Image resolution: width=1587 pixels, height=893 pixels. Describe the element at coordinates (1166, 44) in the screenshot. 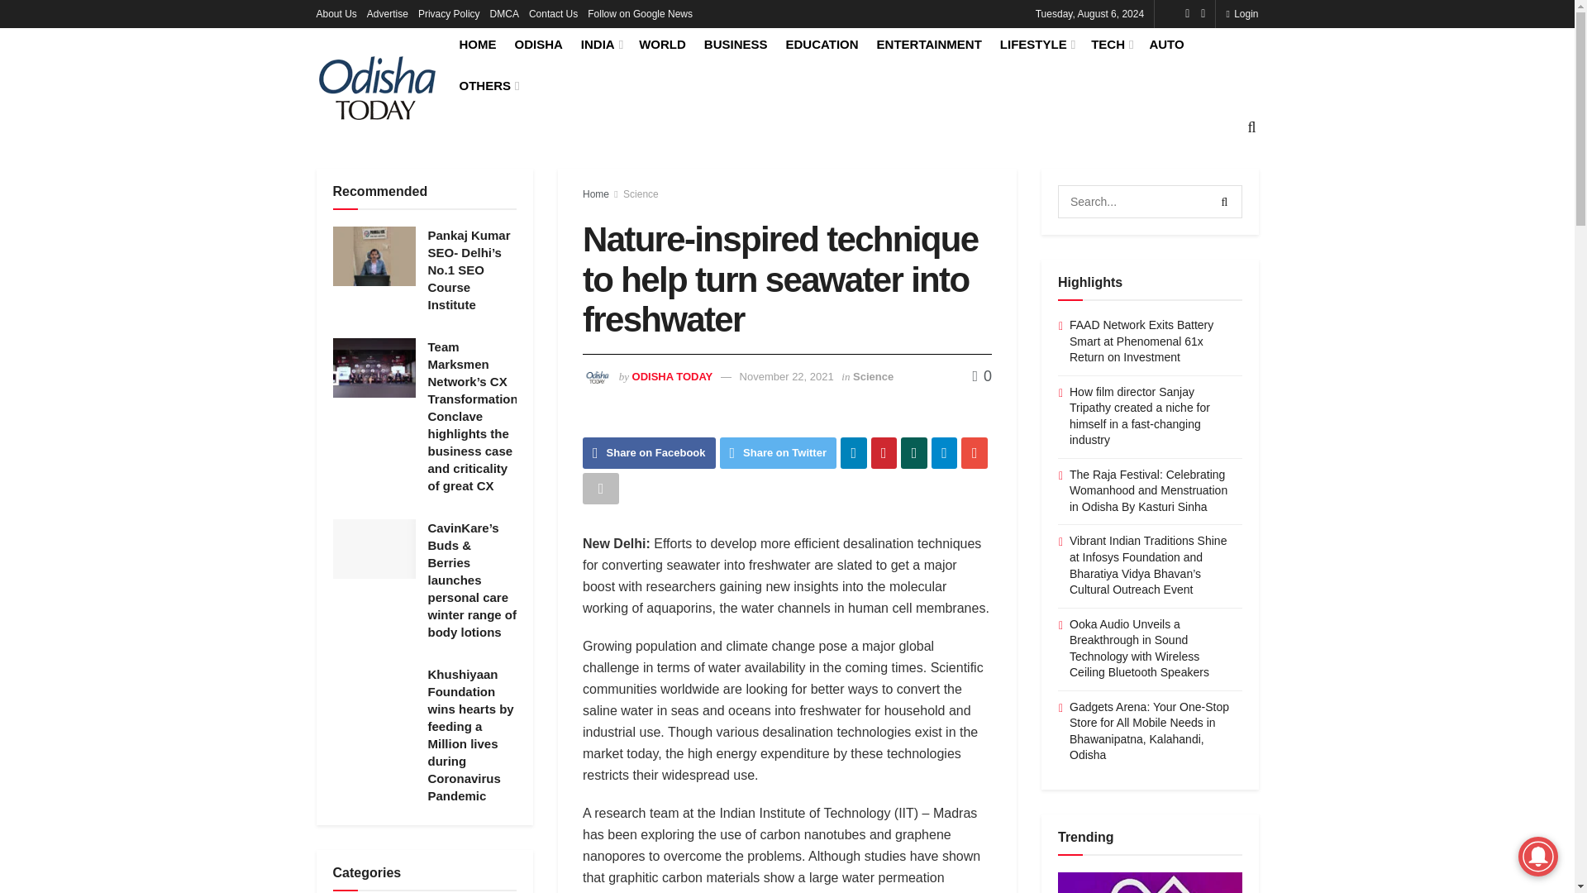

I see `AUTO` at that location.